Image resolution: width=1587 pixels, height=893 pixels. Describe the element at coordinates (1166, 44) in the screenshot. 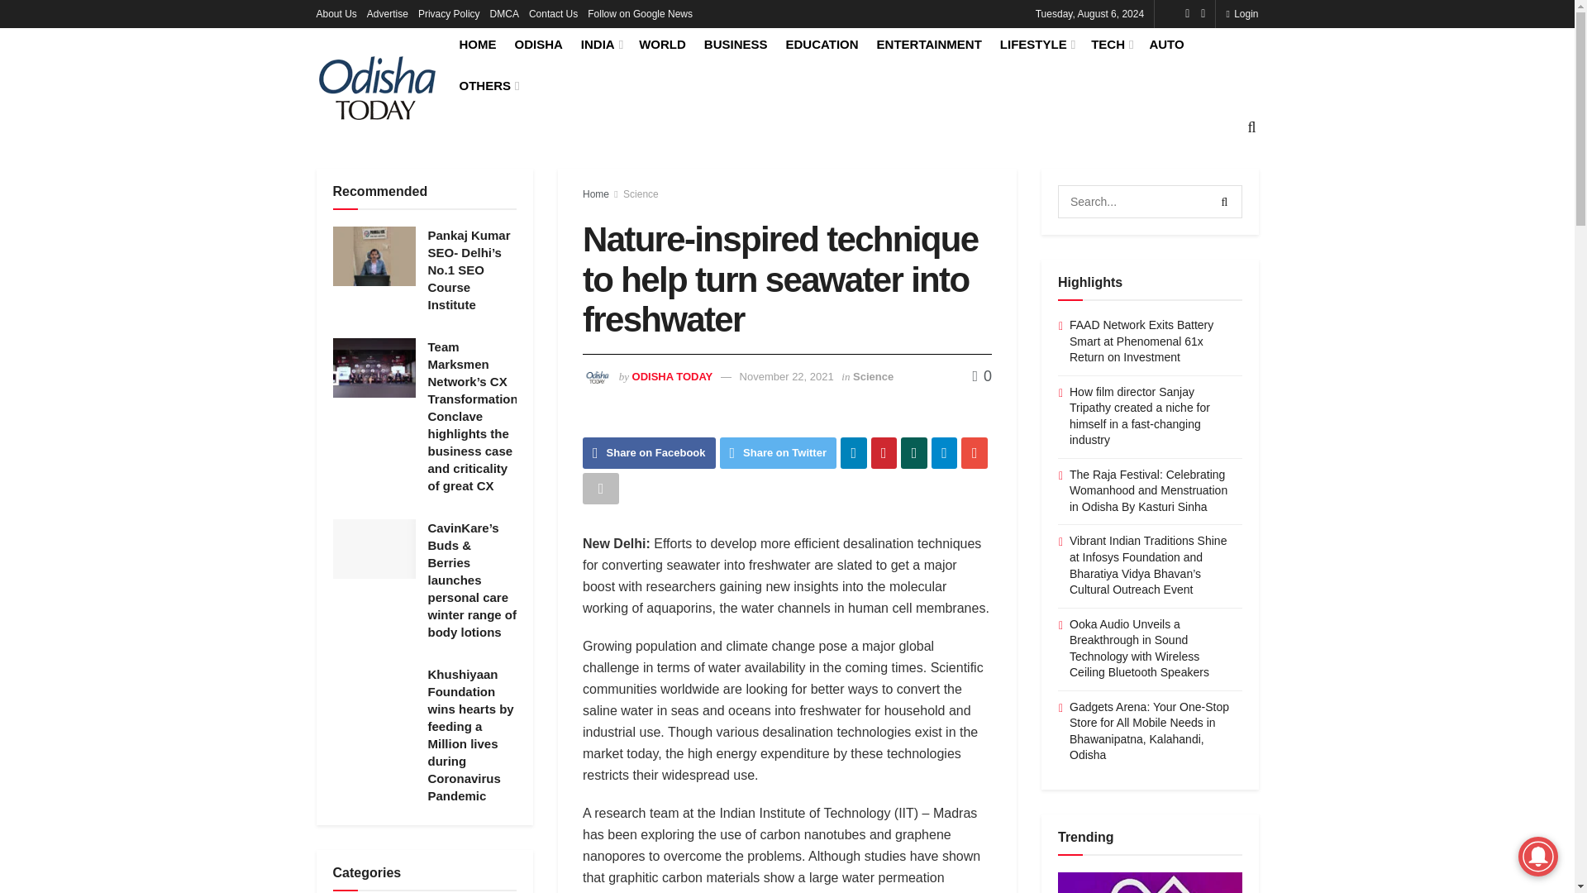

I see `AUTO` at that location.